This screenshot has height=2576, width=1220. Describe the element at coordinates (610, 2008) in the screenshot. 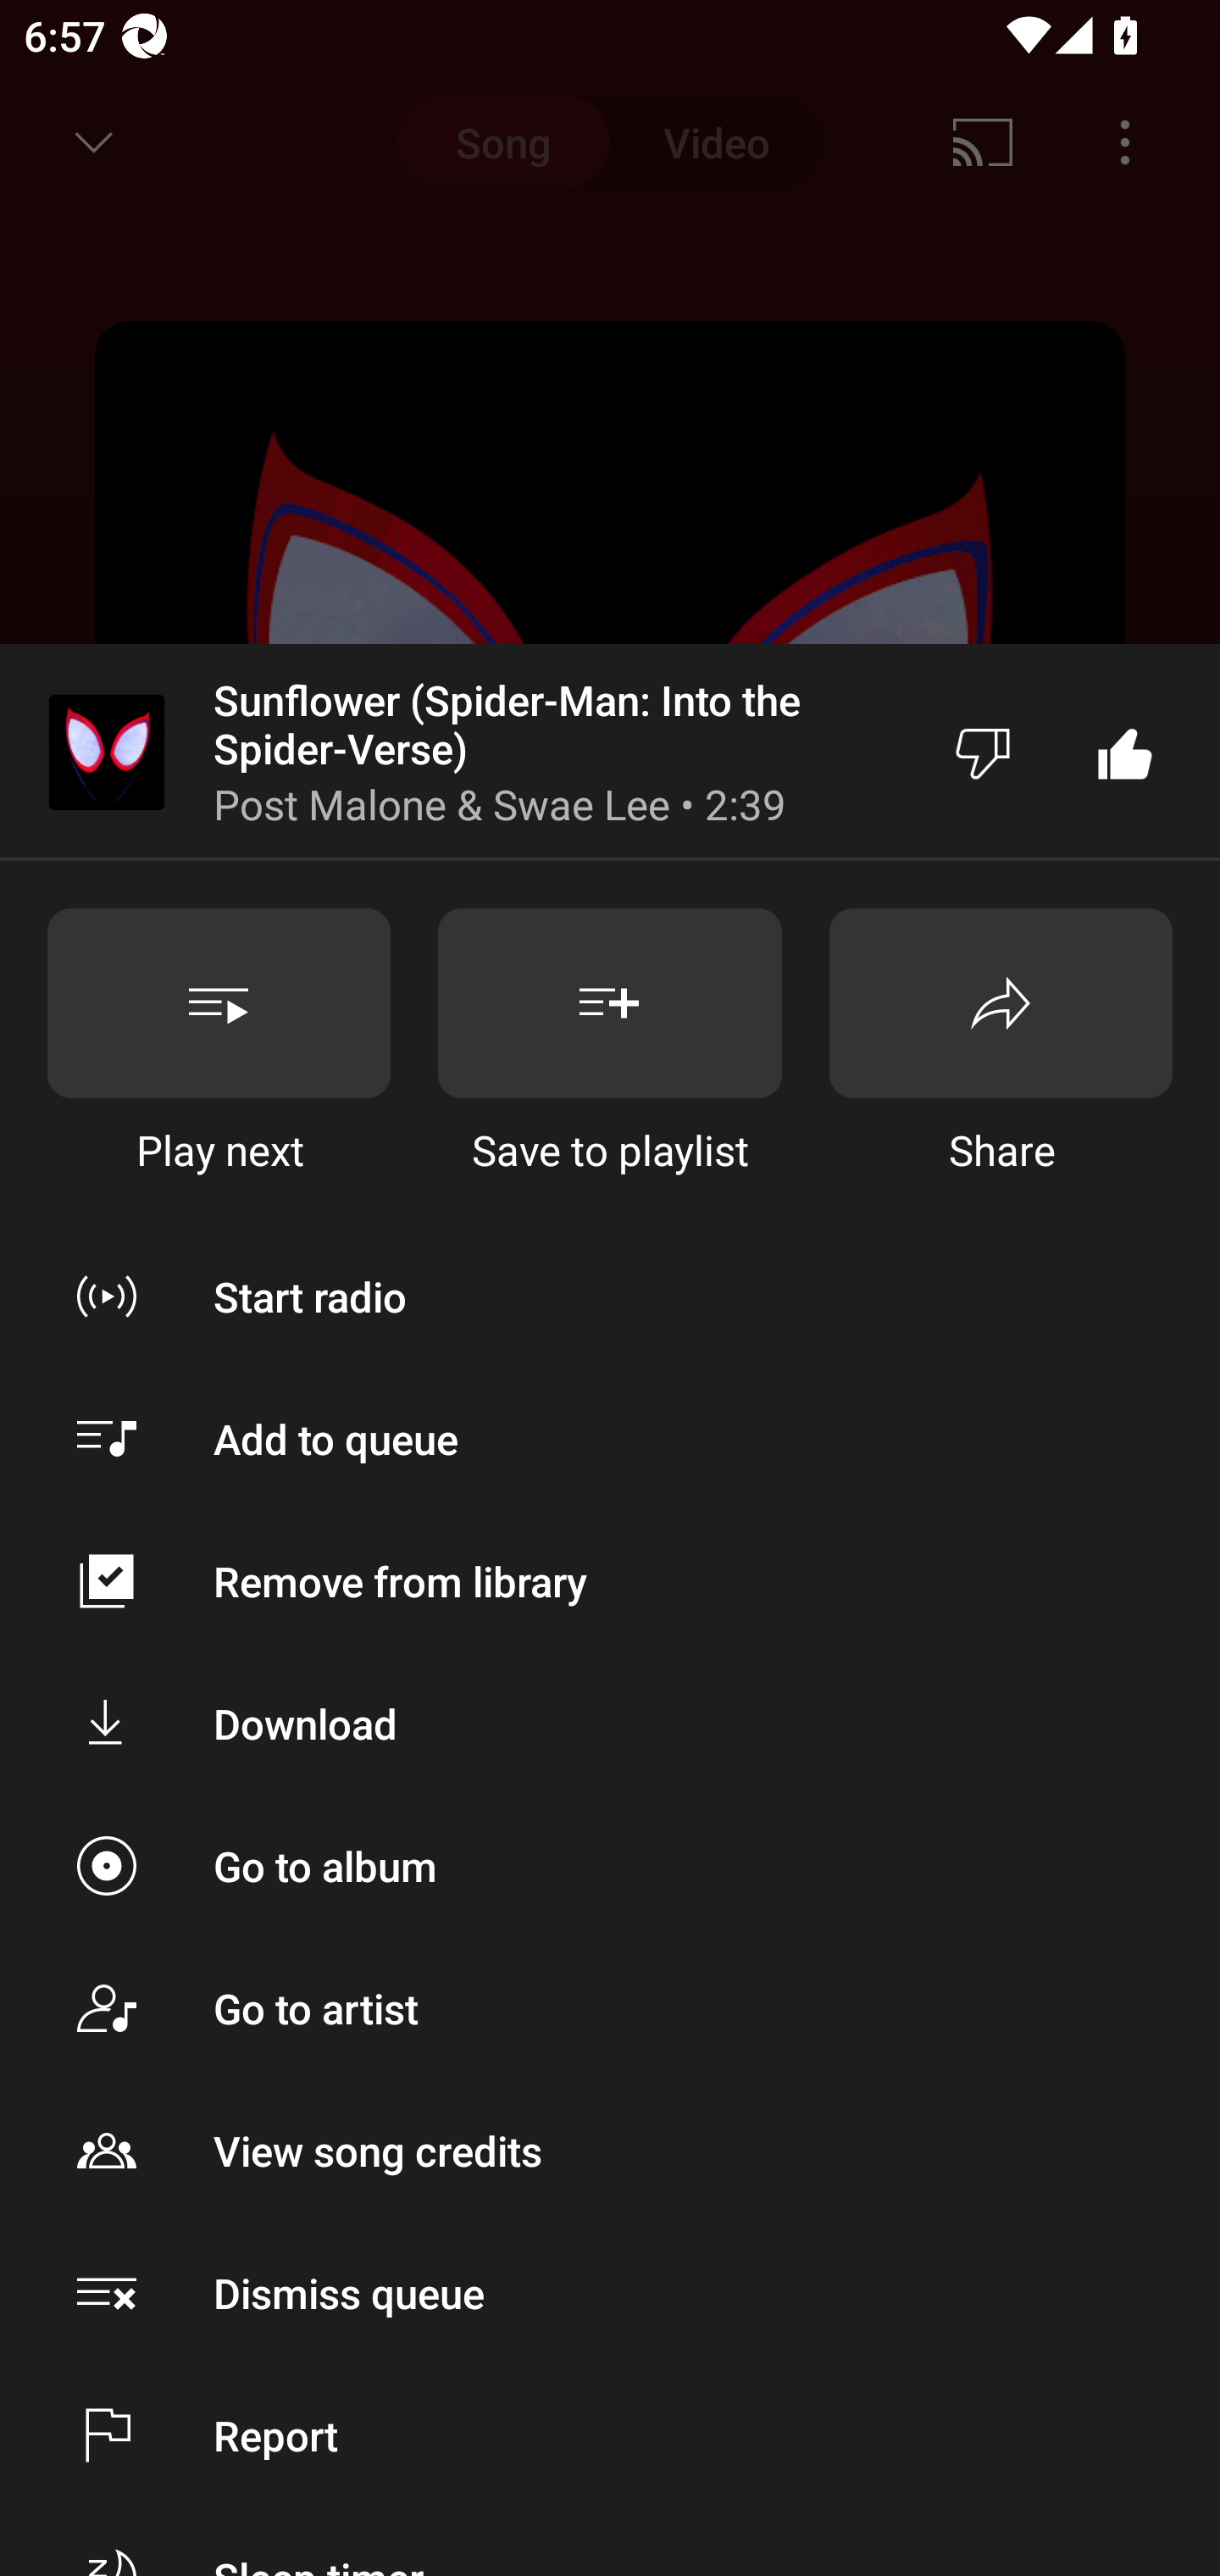

I see `Go to artist` at that location.